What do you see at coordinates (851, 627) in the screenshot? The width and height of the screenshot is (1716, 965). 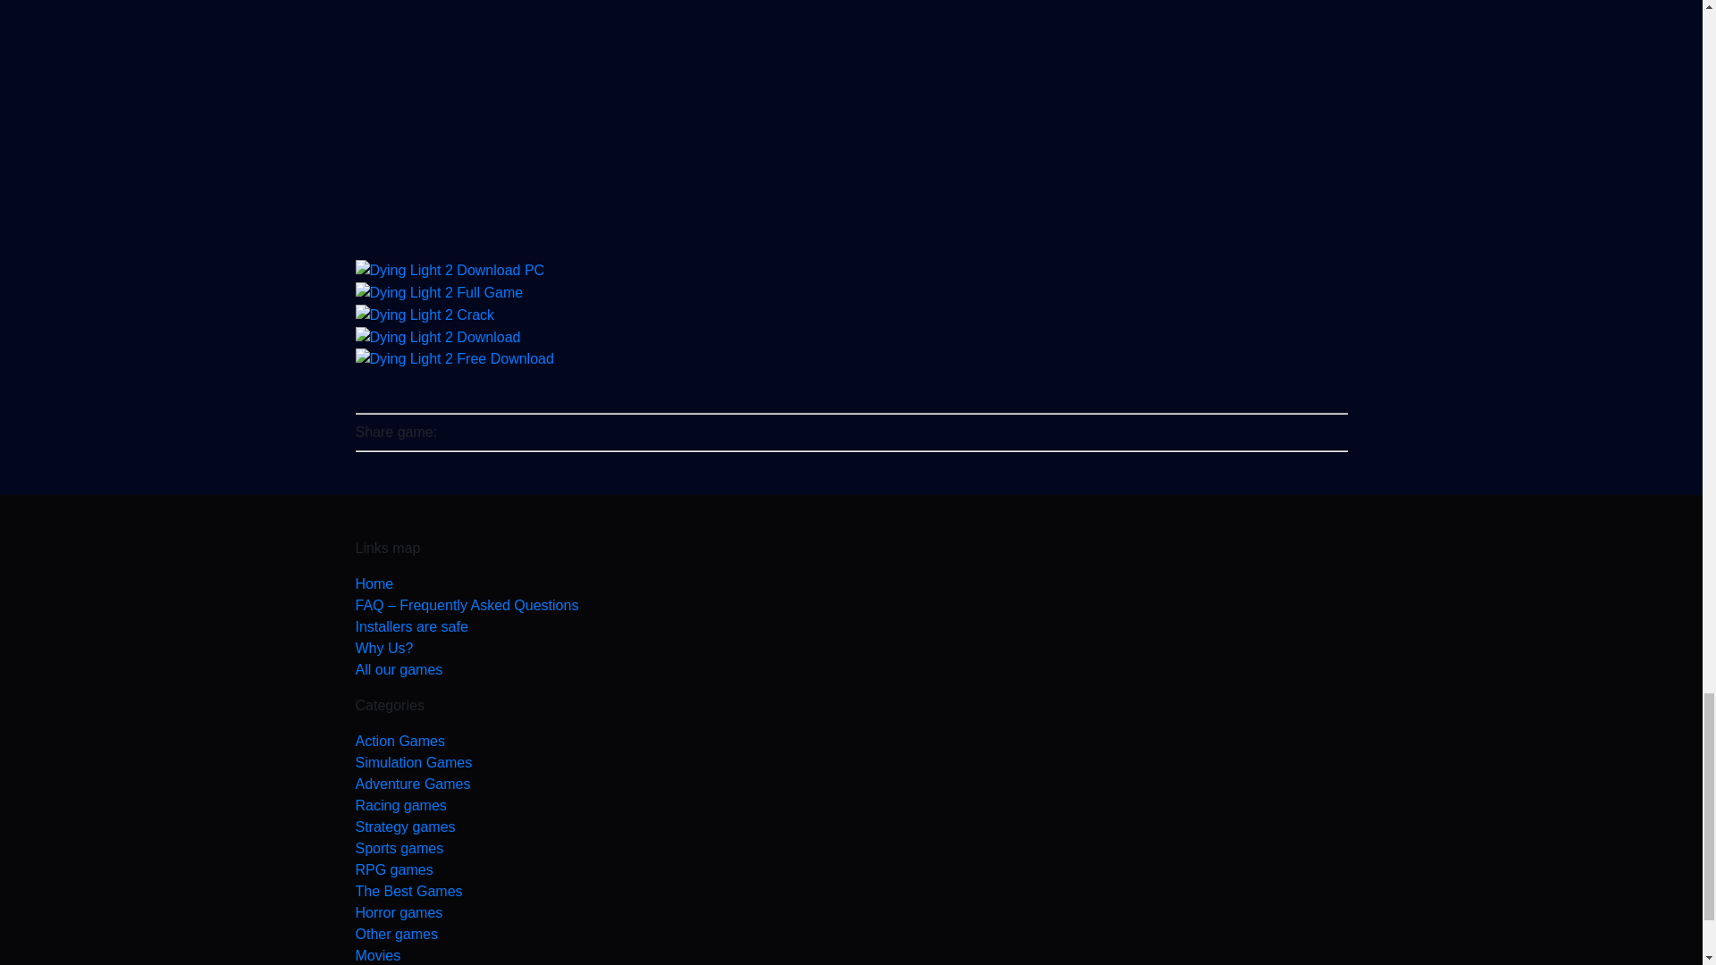 I see `Installers are safe` at bounding box center [851, 627].